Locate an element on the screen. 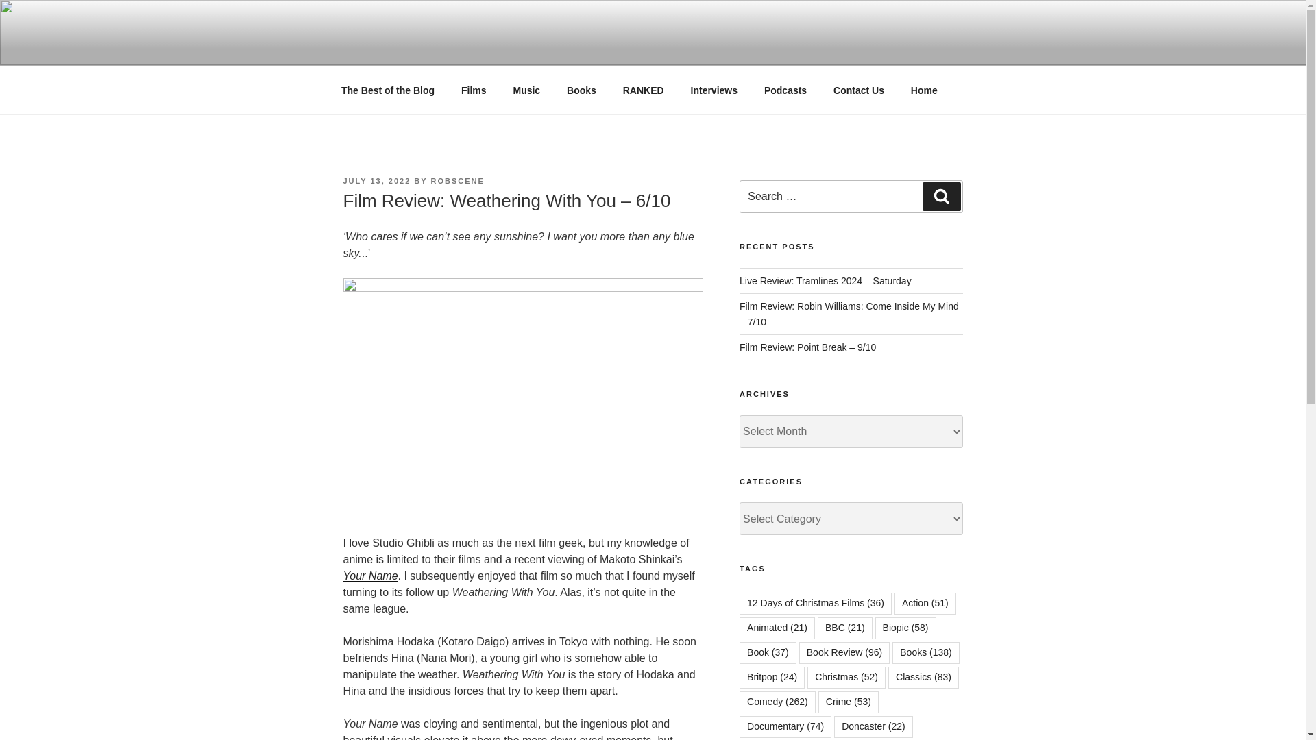 This screenshot has width=1316, height=740. The Best of the Blog is located at coordinates (387, 90).